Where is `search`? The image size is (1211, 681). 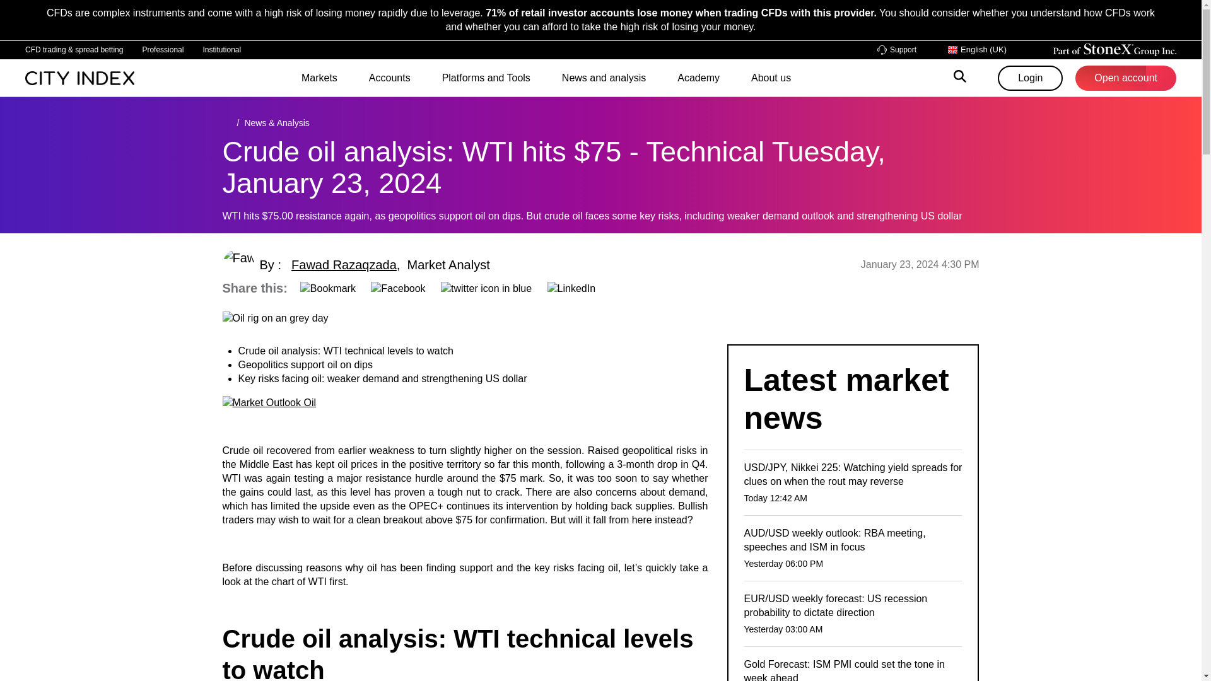
search is located at coordinates (960, 78).